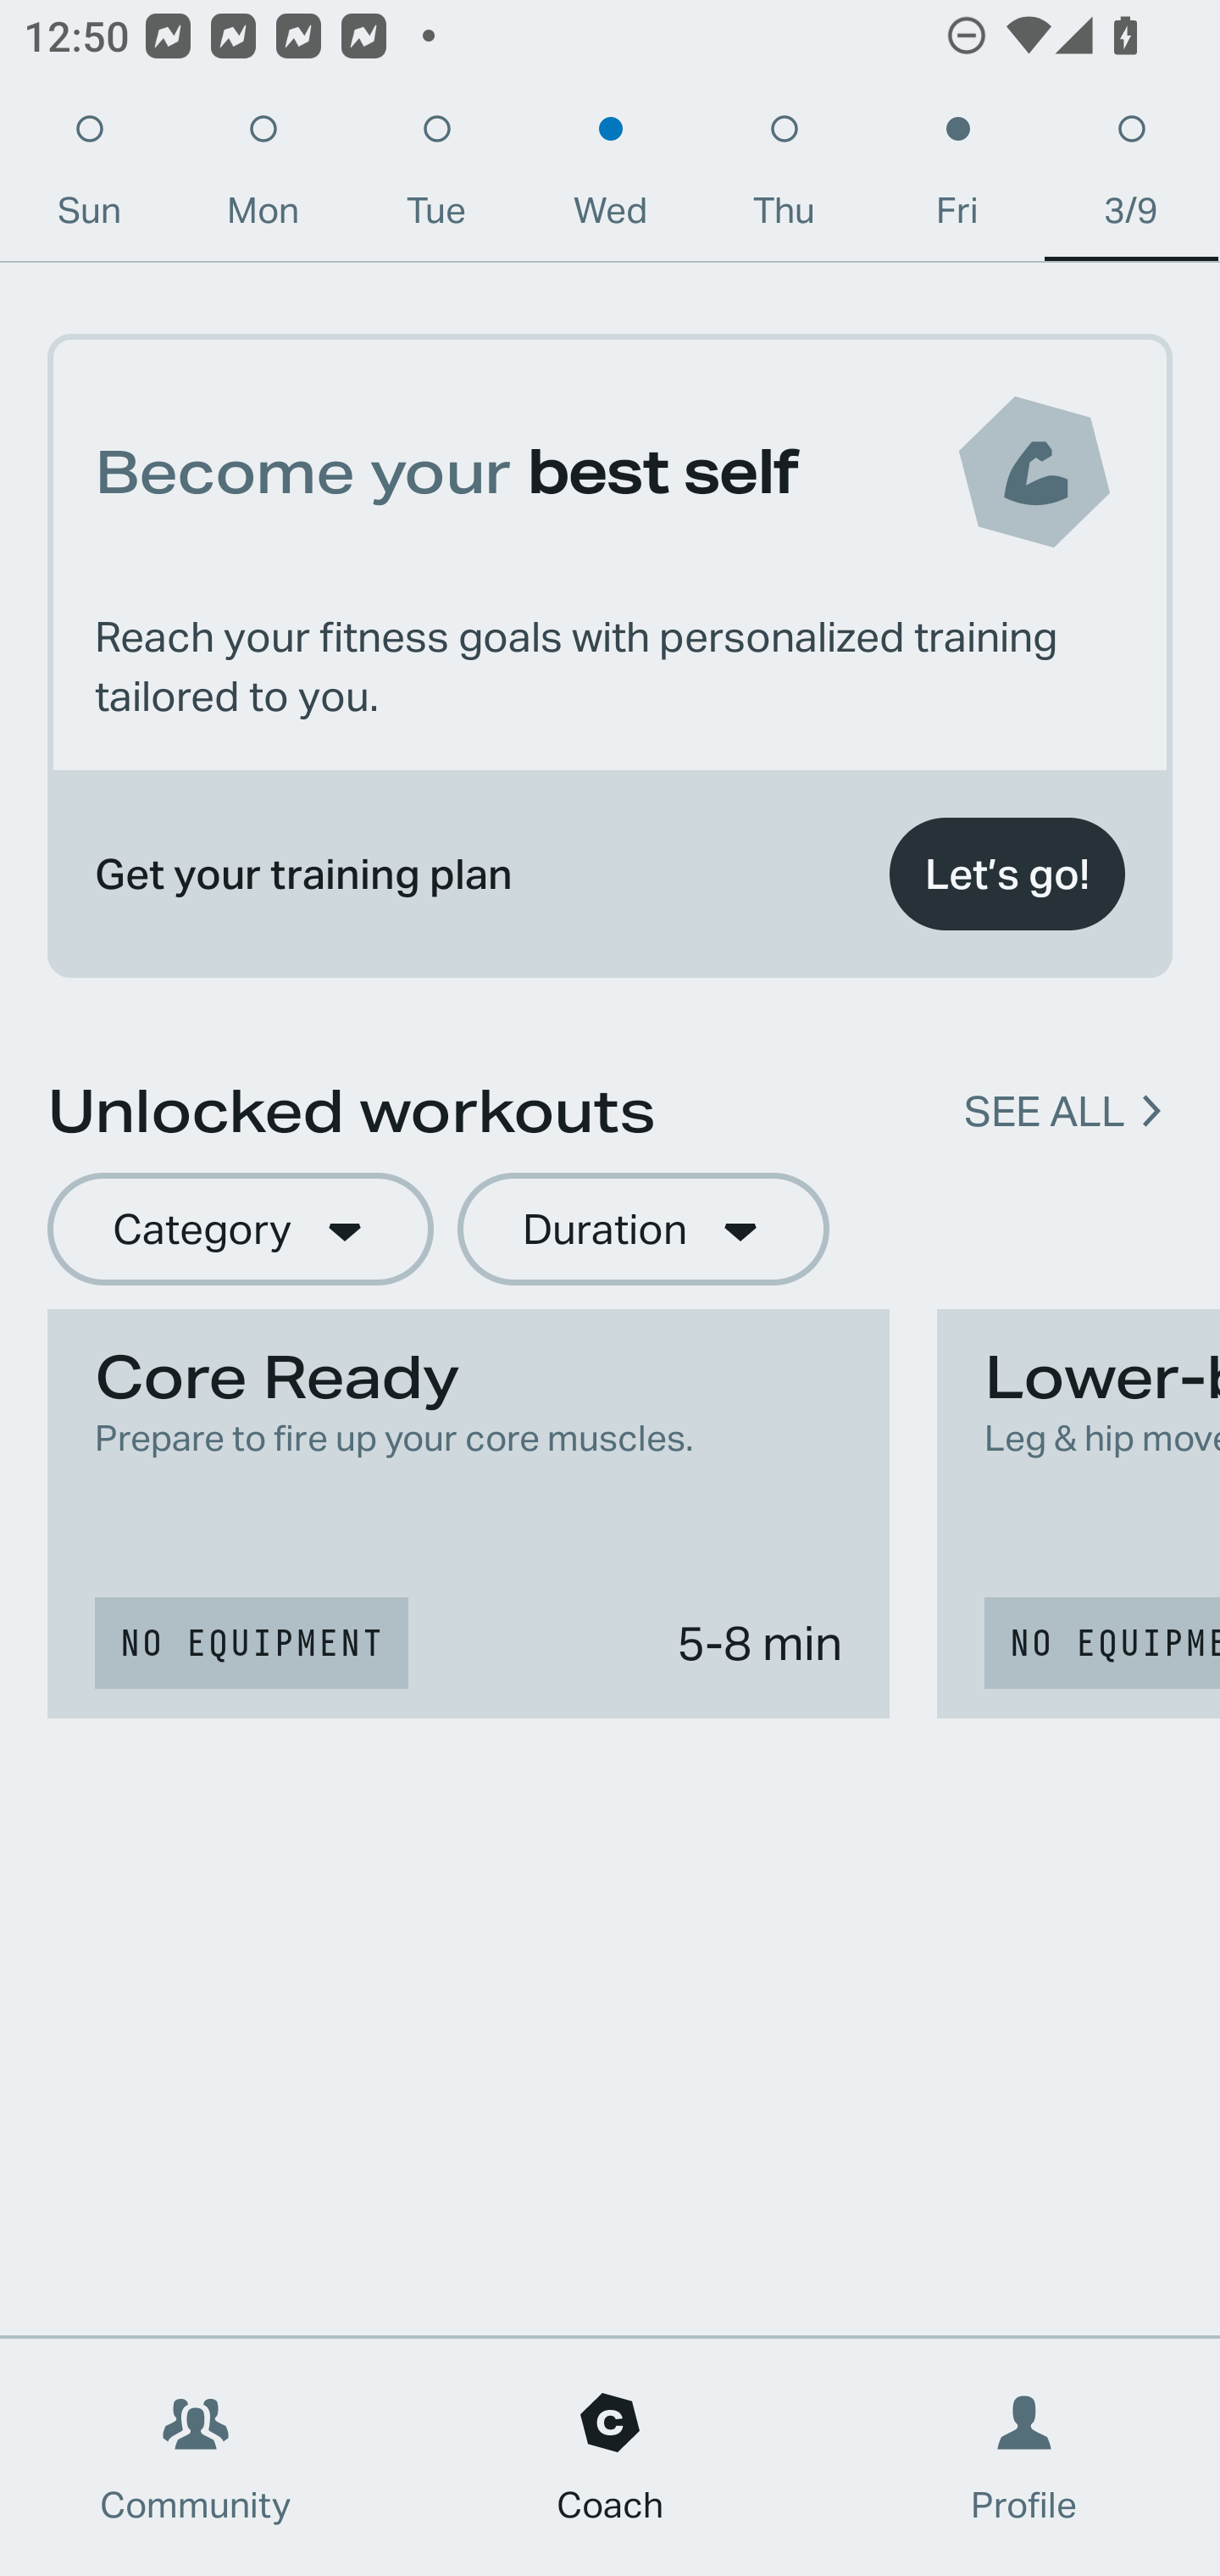 This screenshot has height=2576, width=1220. Describe the element at coordinates (1025, 2457) in the screenshot. I see `Profile` at that location.